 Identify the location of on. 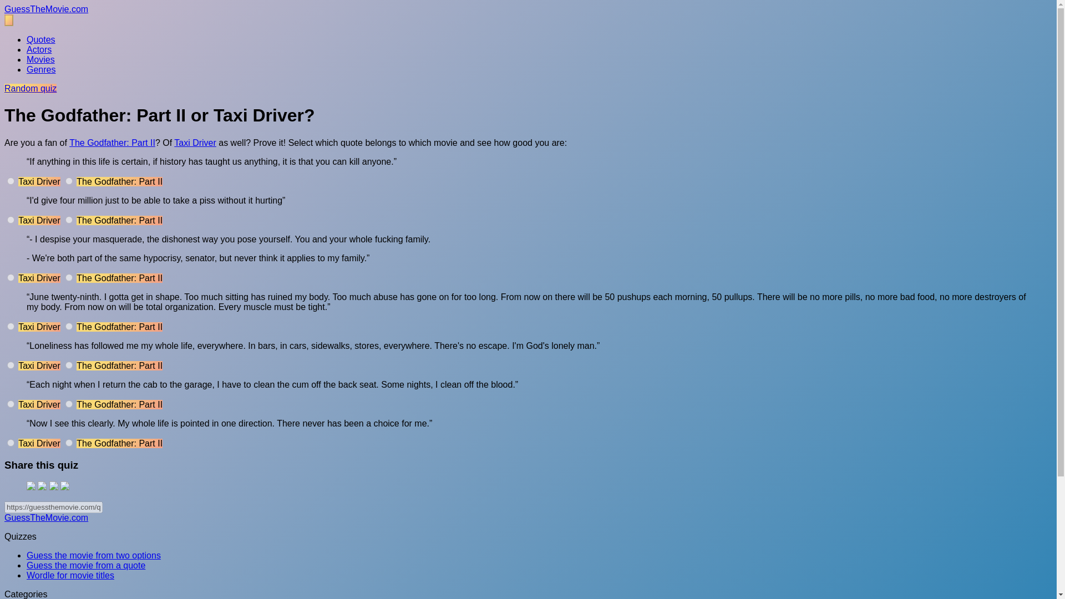
(69, 181).